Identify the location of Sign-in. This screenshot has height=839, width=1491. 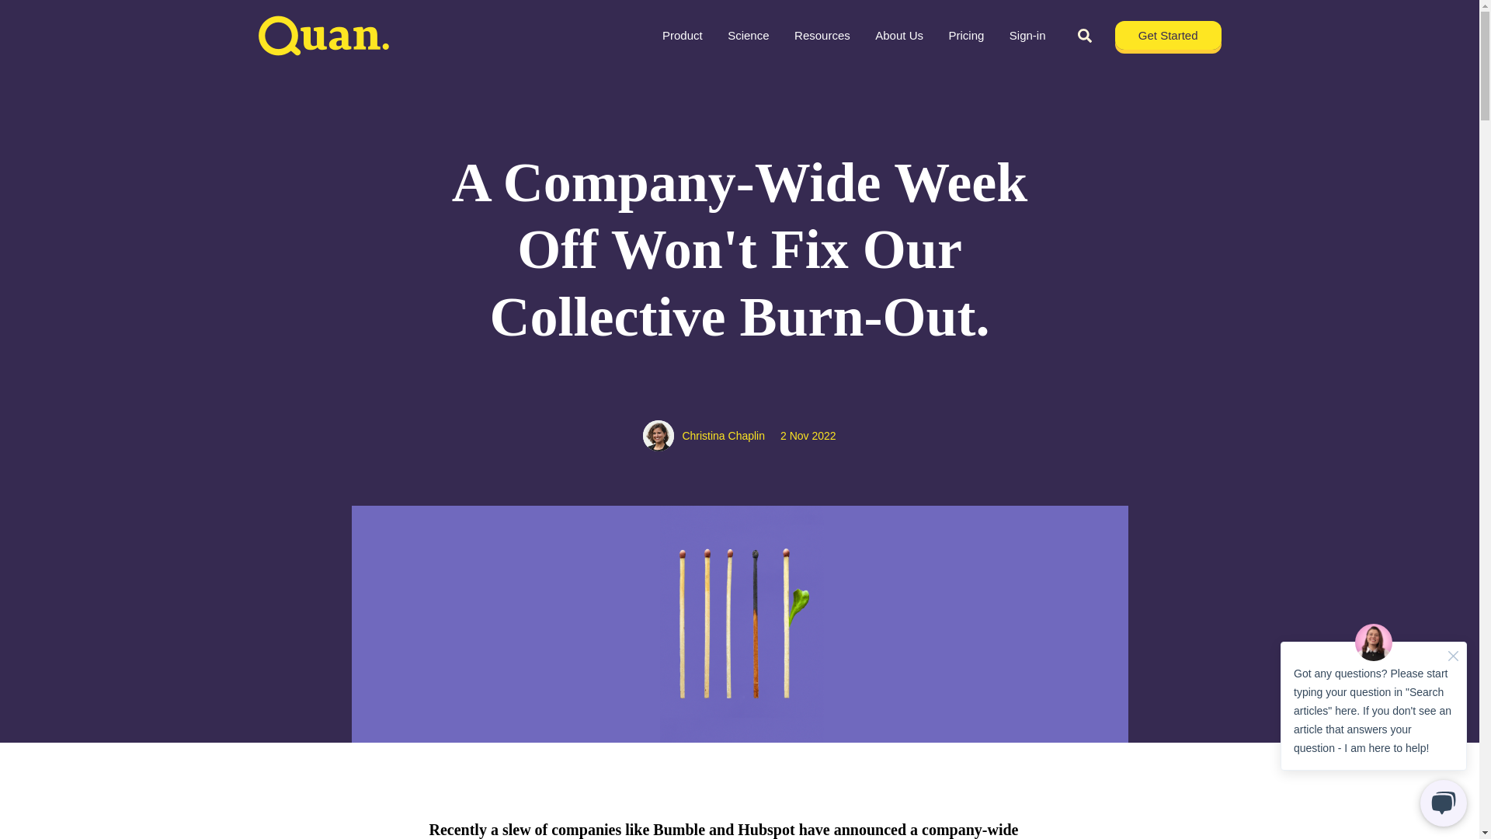
(1027, 36).